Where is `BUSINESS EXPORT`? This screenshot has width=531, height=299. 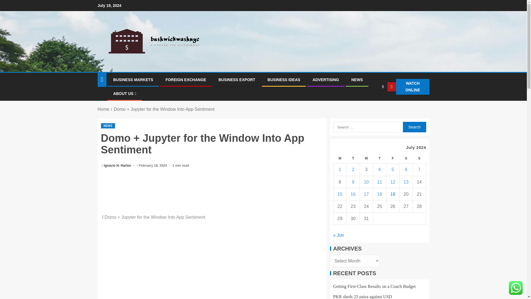 BUSINESS EXPORT is located at coordinates (237, 79).